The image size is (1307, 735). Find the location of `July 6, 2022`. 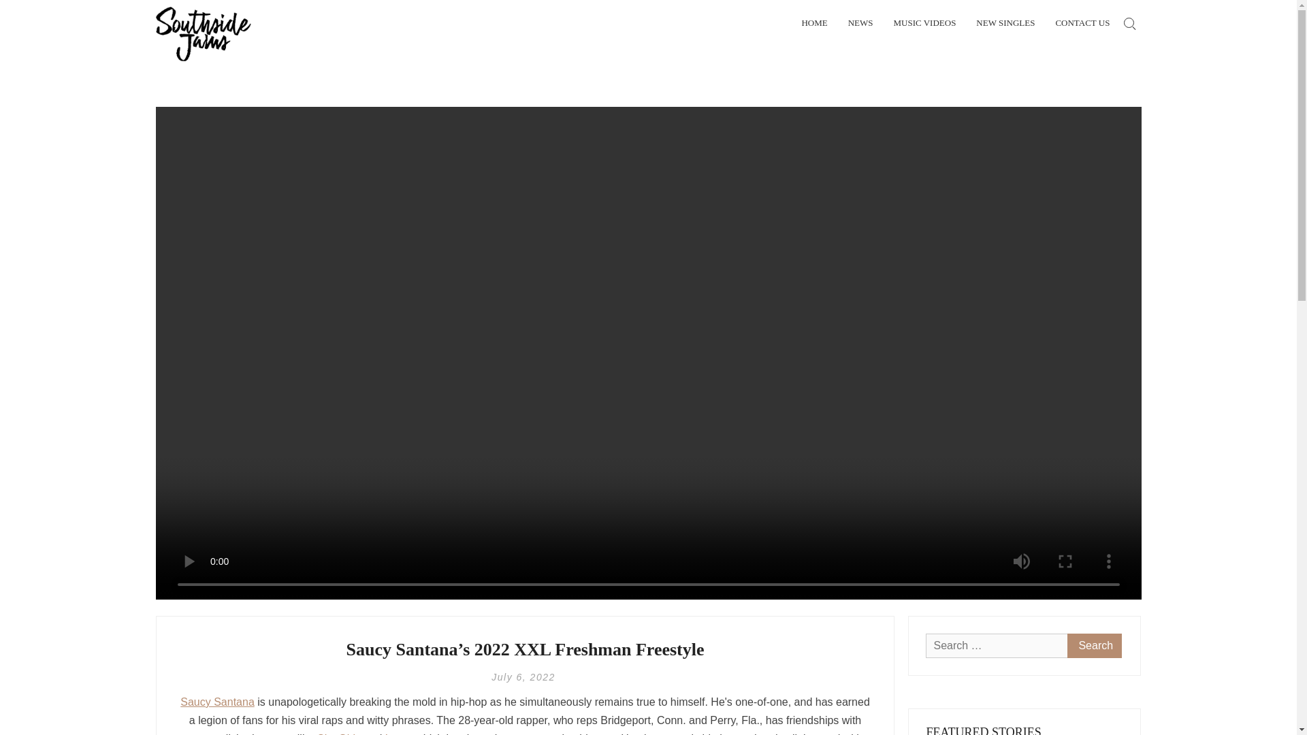

July 6, 2022 is located at coordinates (523, 677).